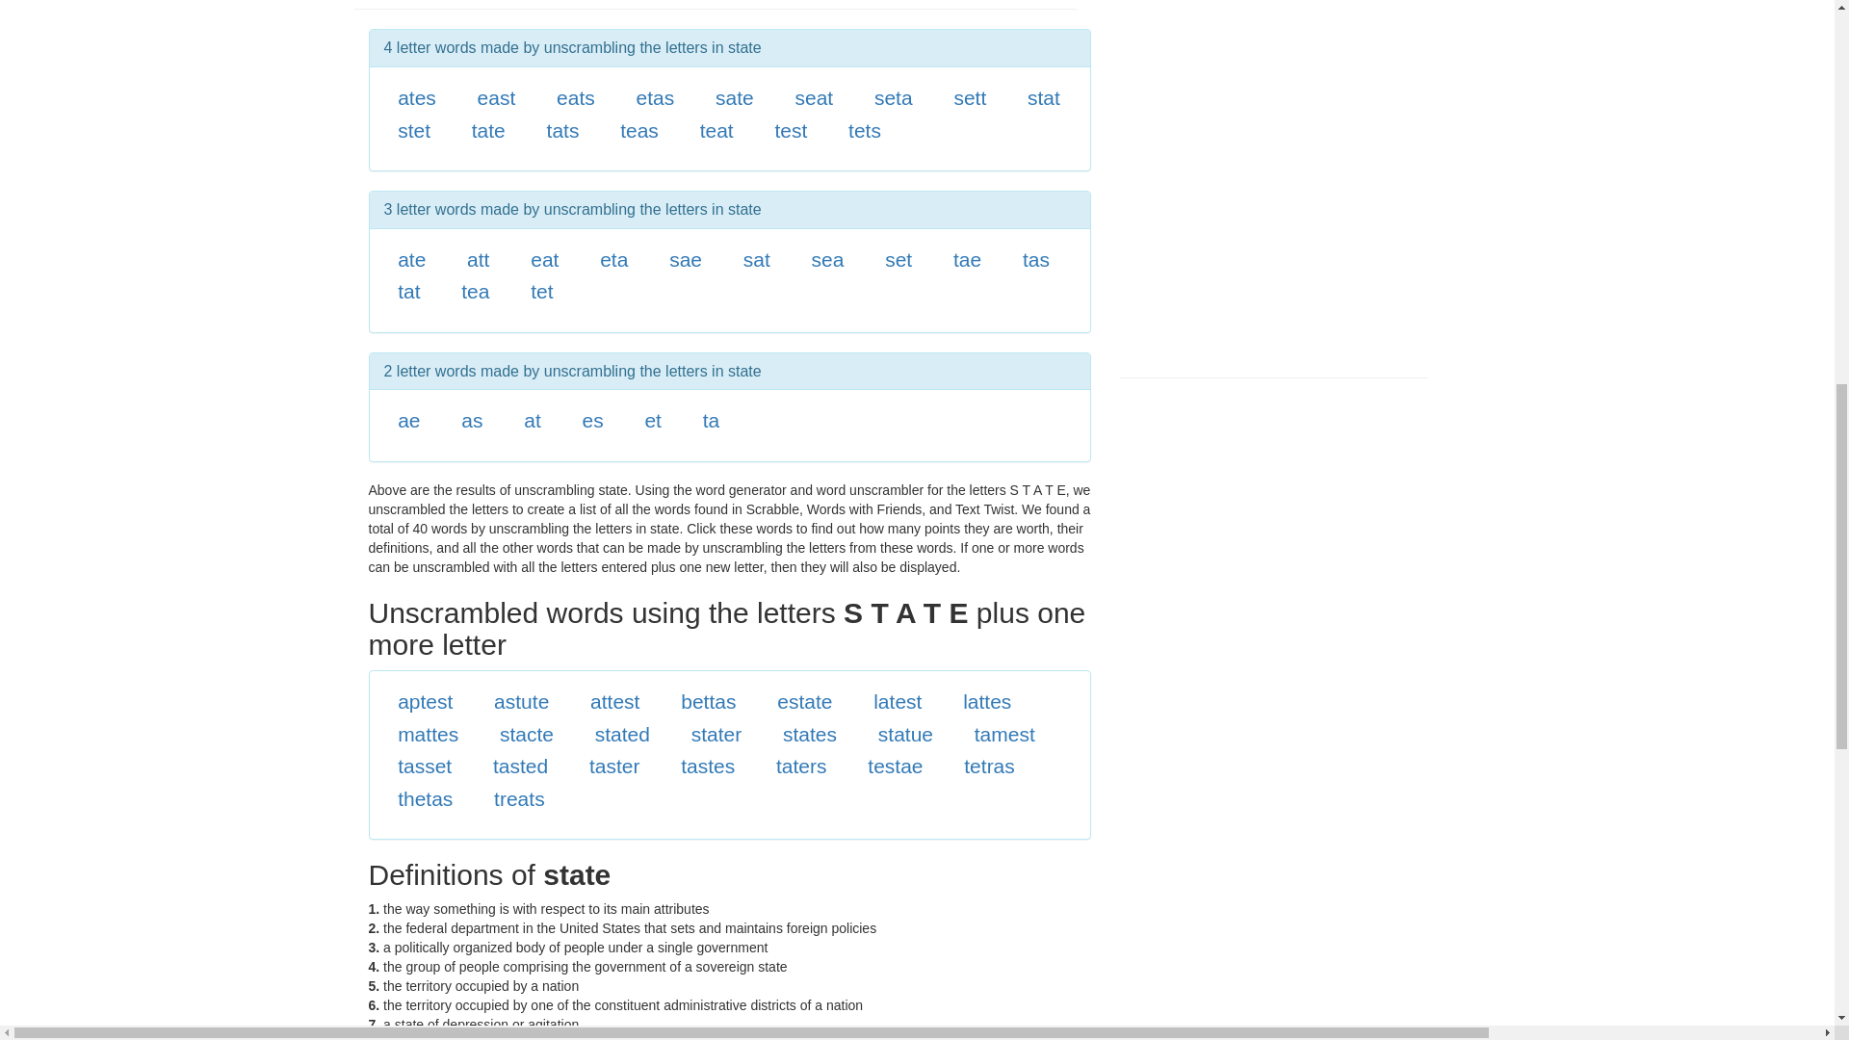 The width and height of the screenshot is (1849, 1040). Describe the element at coordinates (716, 130) in the screenshot. I see `teat` at that location.